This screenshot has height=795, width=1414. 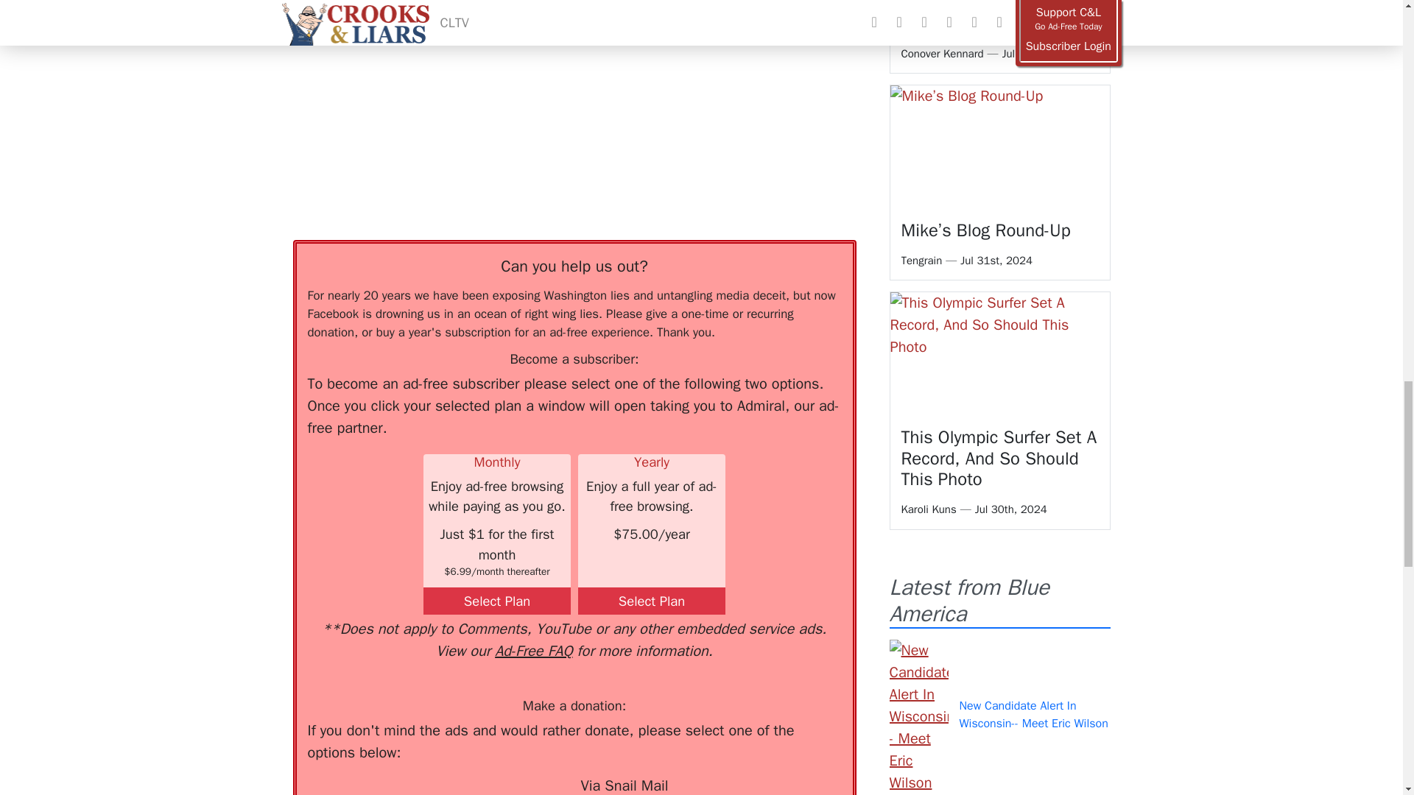 I want to click on Ad-Free FAQ, so click(x=533, y=651).